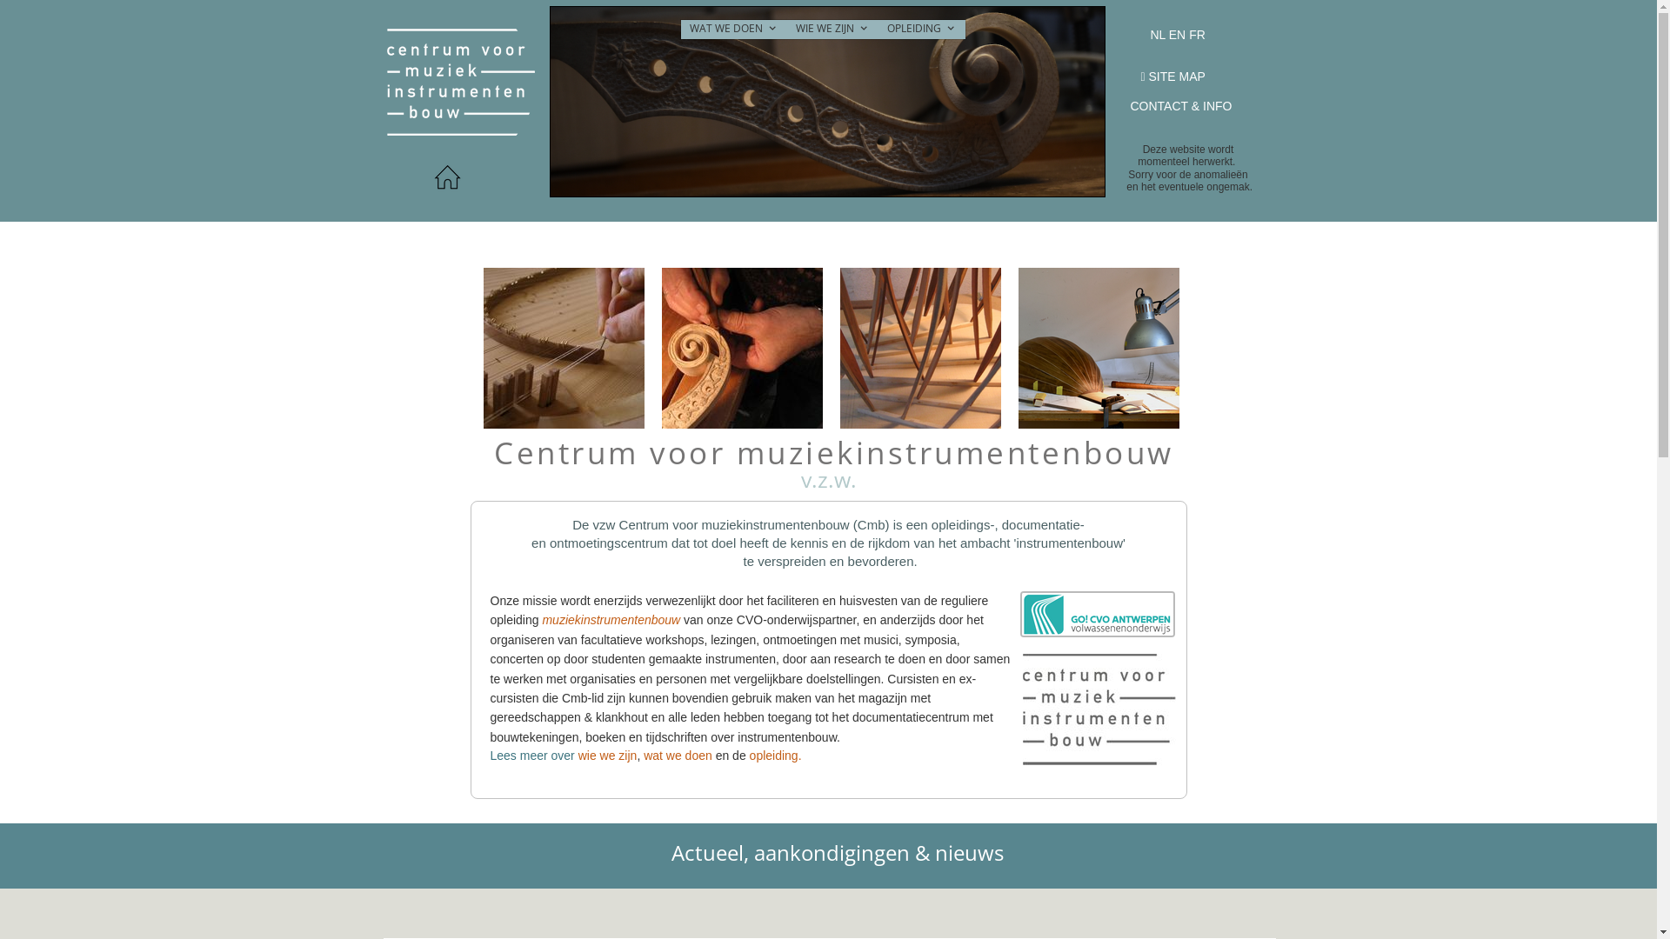 Image resolution: width=1670 pixels, height=939 pixels. Describe the element at coordinates (776, 756) in the screenshot. I see `opleiding.` at that location.